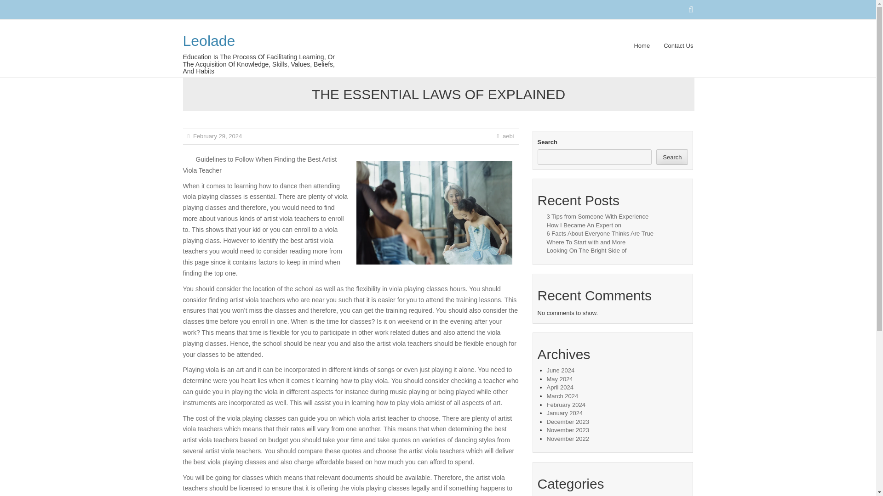 This screenshot has height=496, width=883. I want to click on March 2024, so click(562, 396).